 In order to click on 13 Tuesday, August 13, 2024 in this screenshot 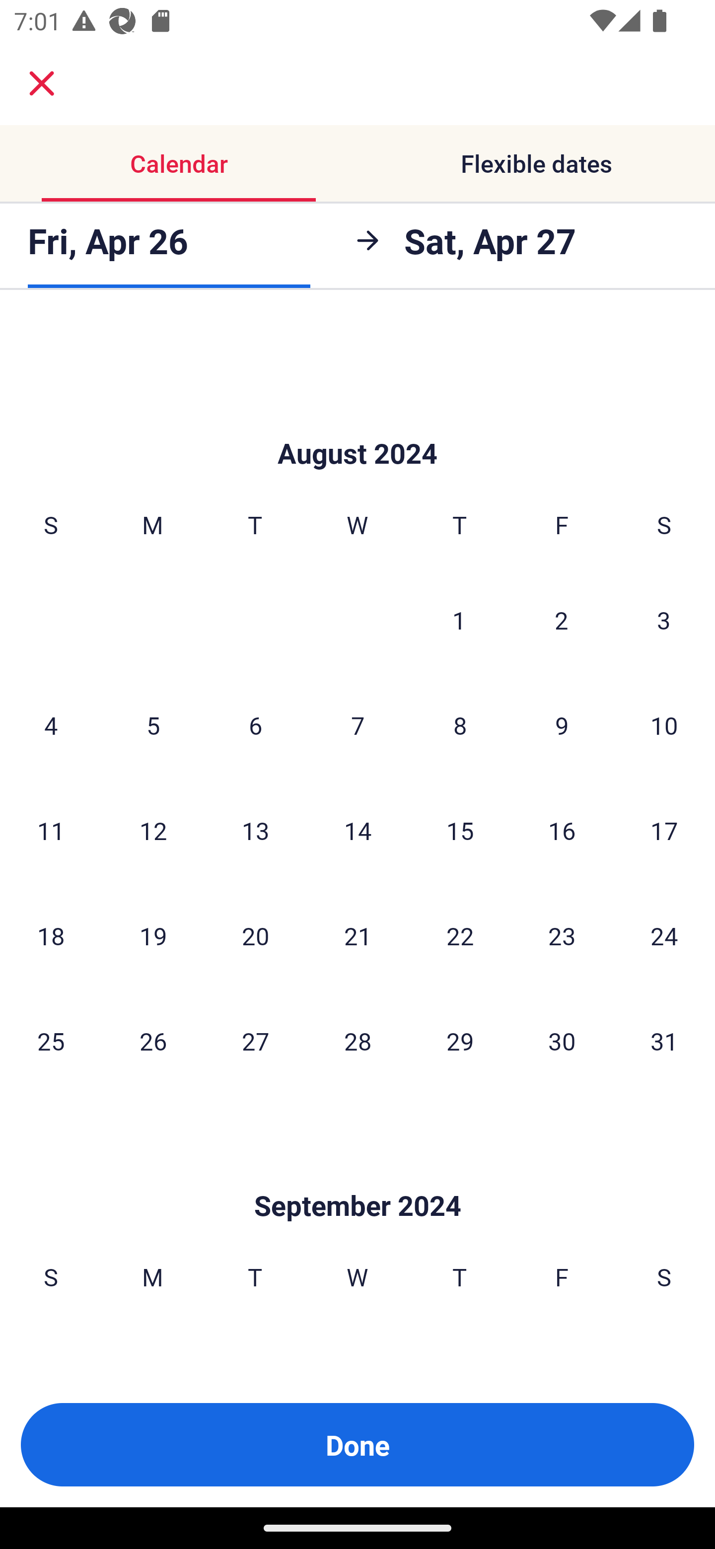, I will do `click(255, 830)`.